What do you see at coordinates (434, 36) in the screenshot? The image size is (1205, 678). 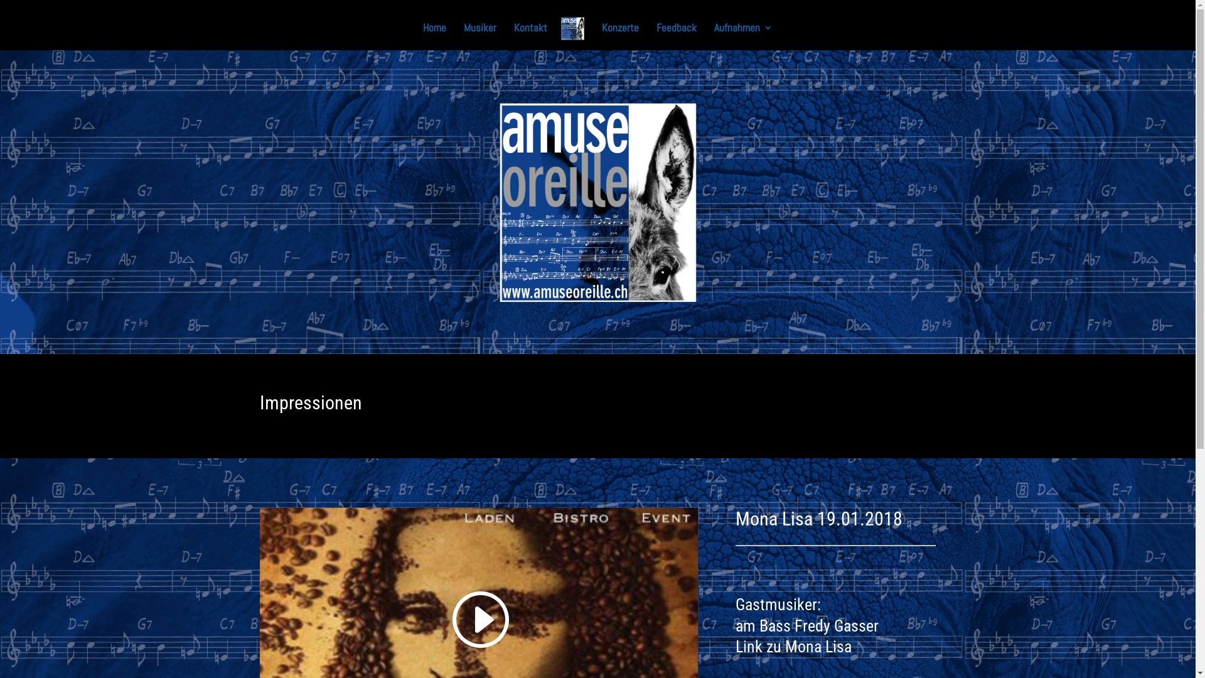 I see `Home` at bounding box center [434, 36].